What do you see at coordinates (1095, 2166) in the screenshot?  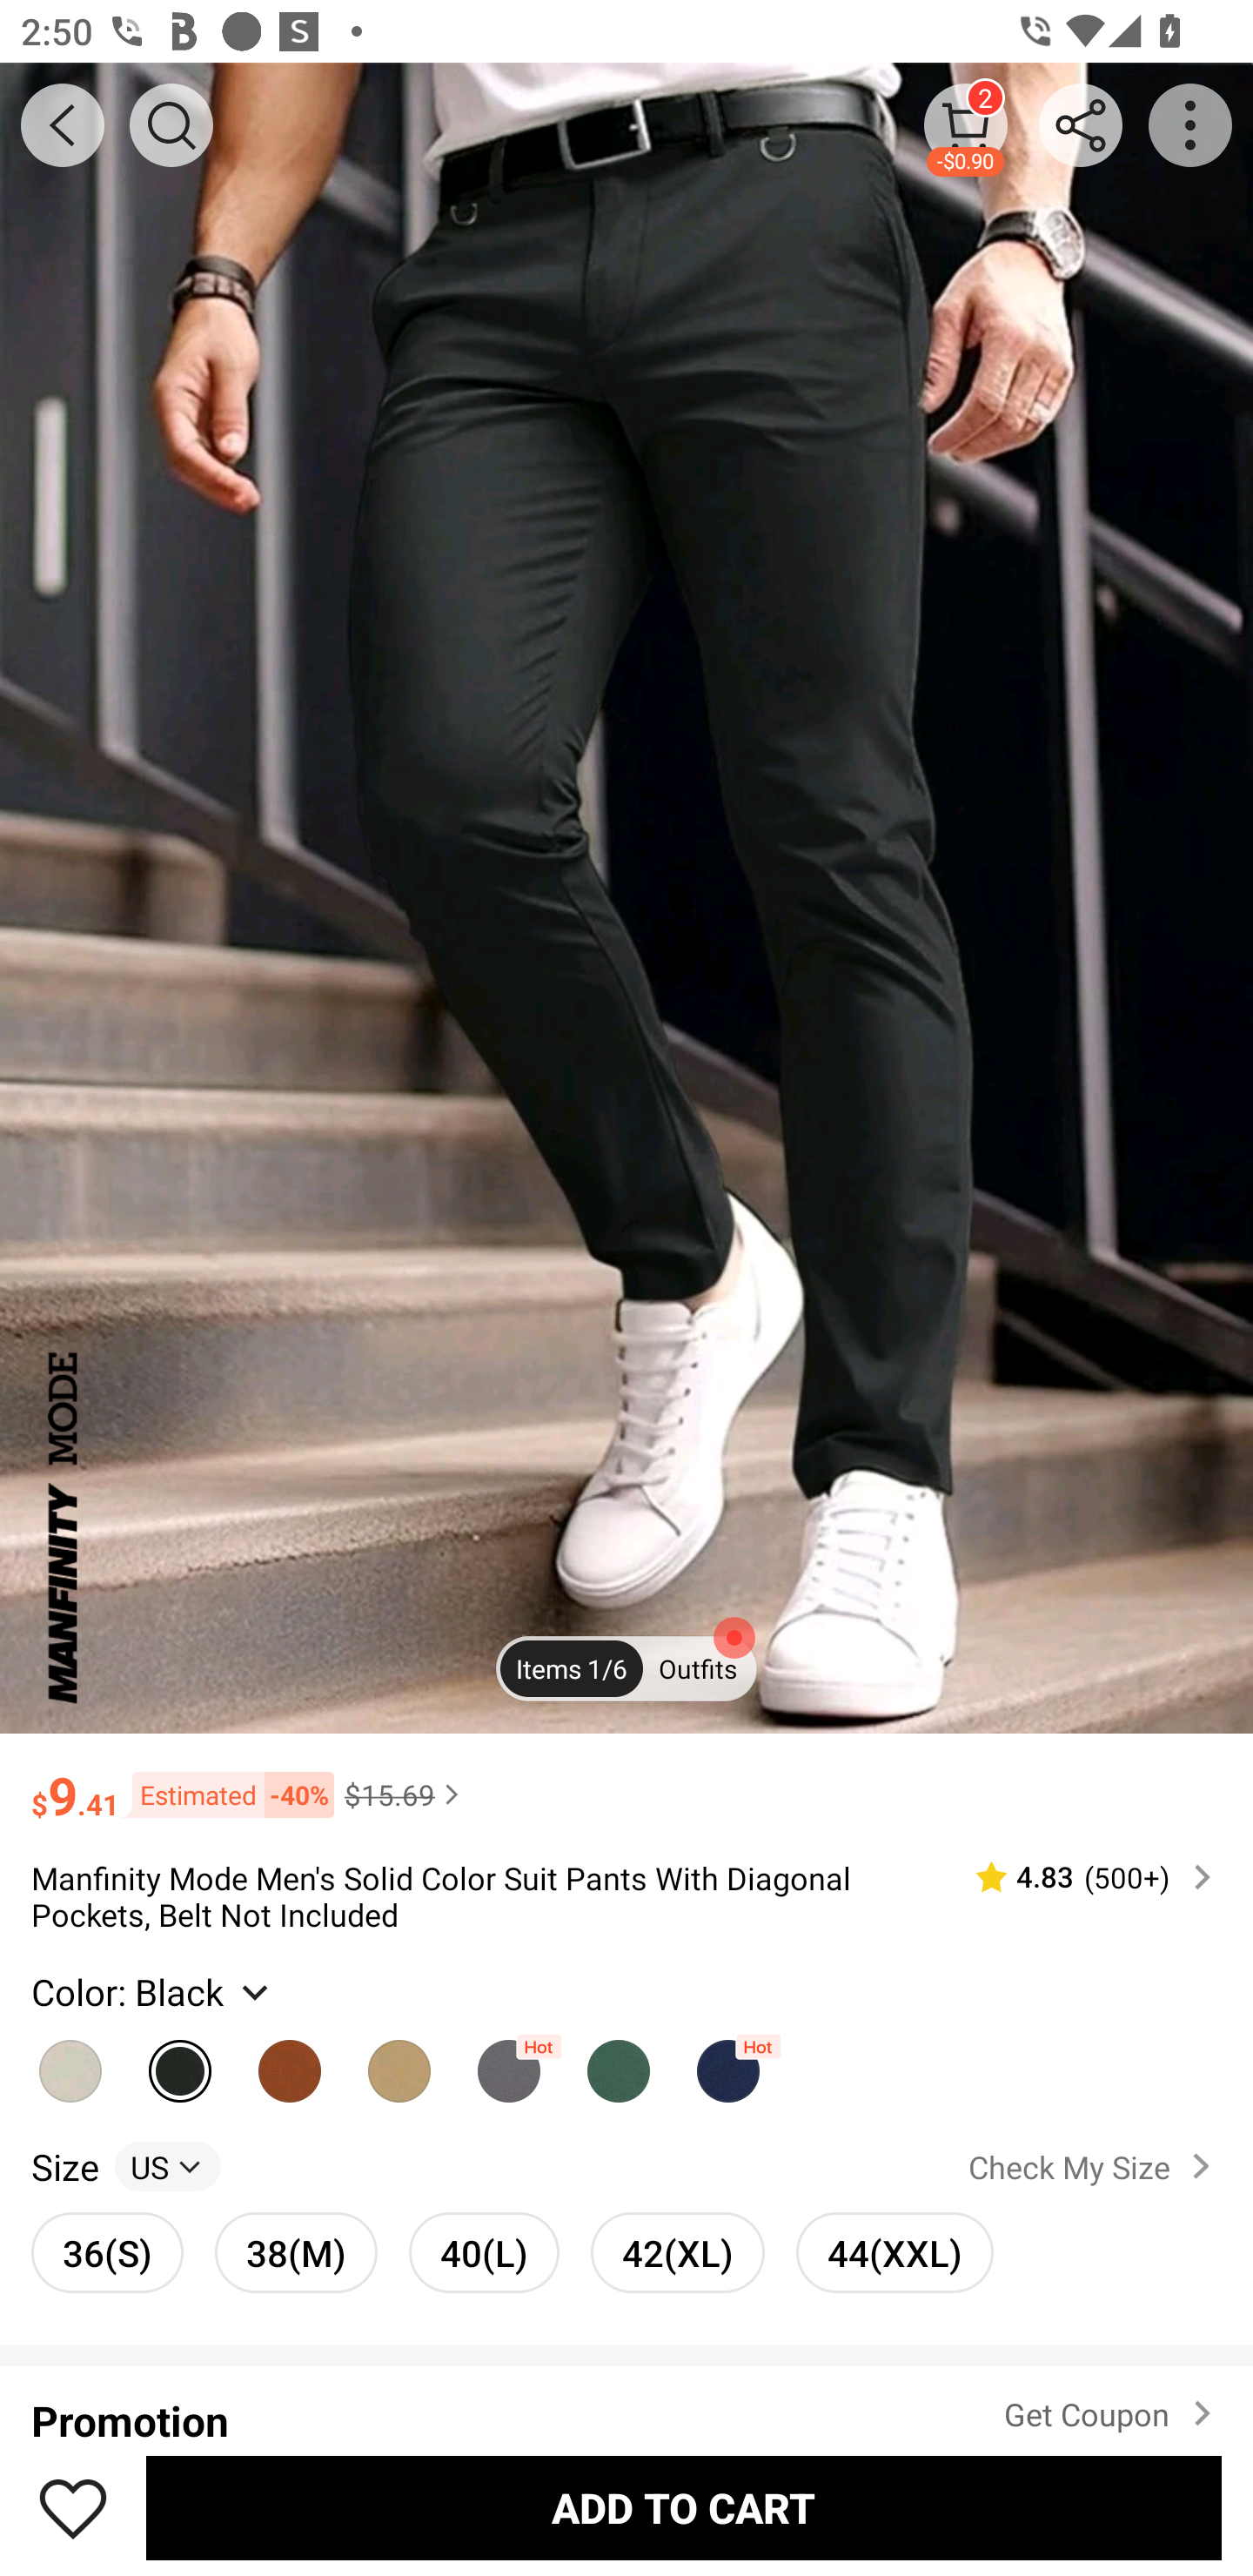 I see `Check My Size` at bounding box center [1095, 2166].